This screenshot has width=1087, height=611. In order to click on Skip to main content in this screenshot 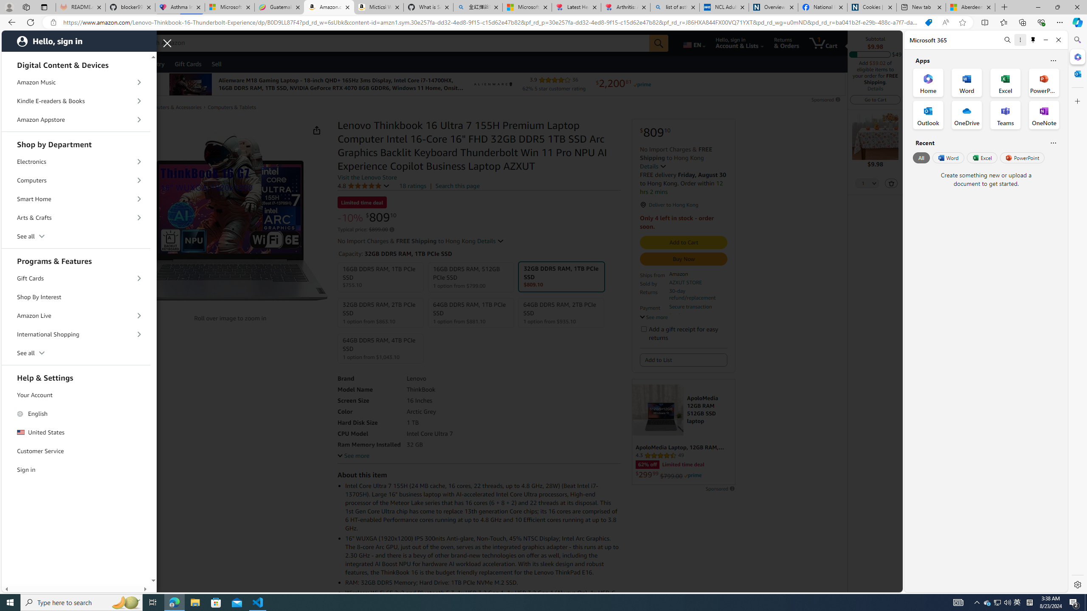, I will do `click(37, 42)`.